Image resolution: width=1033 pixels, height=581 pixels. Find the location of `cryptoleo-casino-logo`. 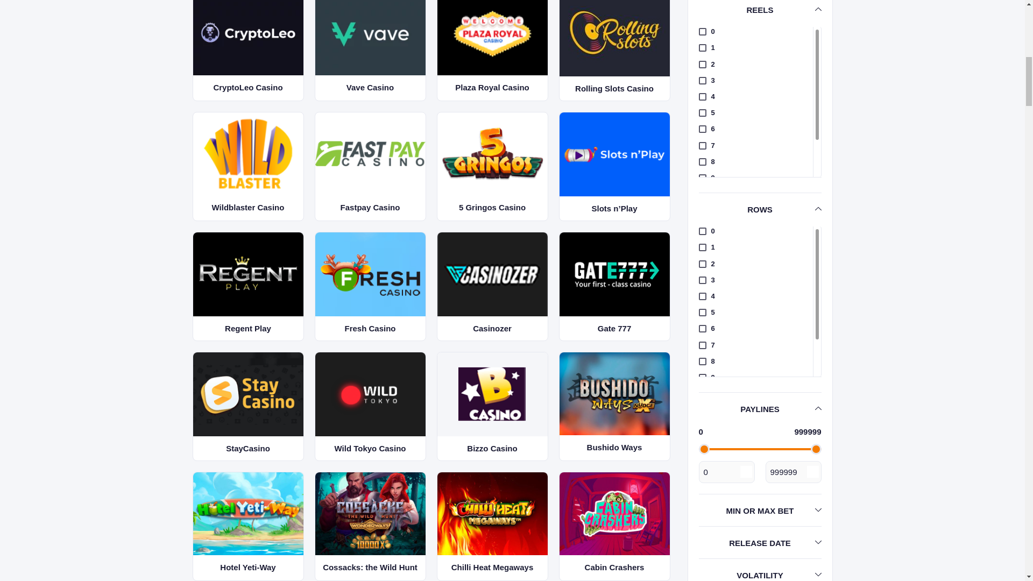

cryptoleo-casino-logo is located at coordinates (247, 38).